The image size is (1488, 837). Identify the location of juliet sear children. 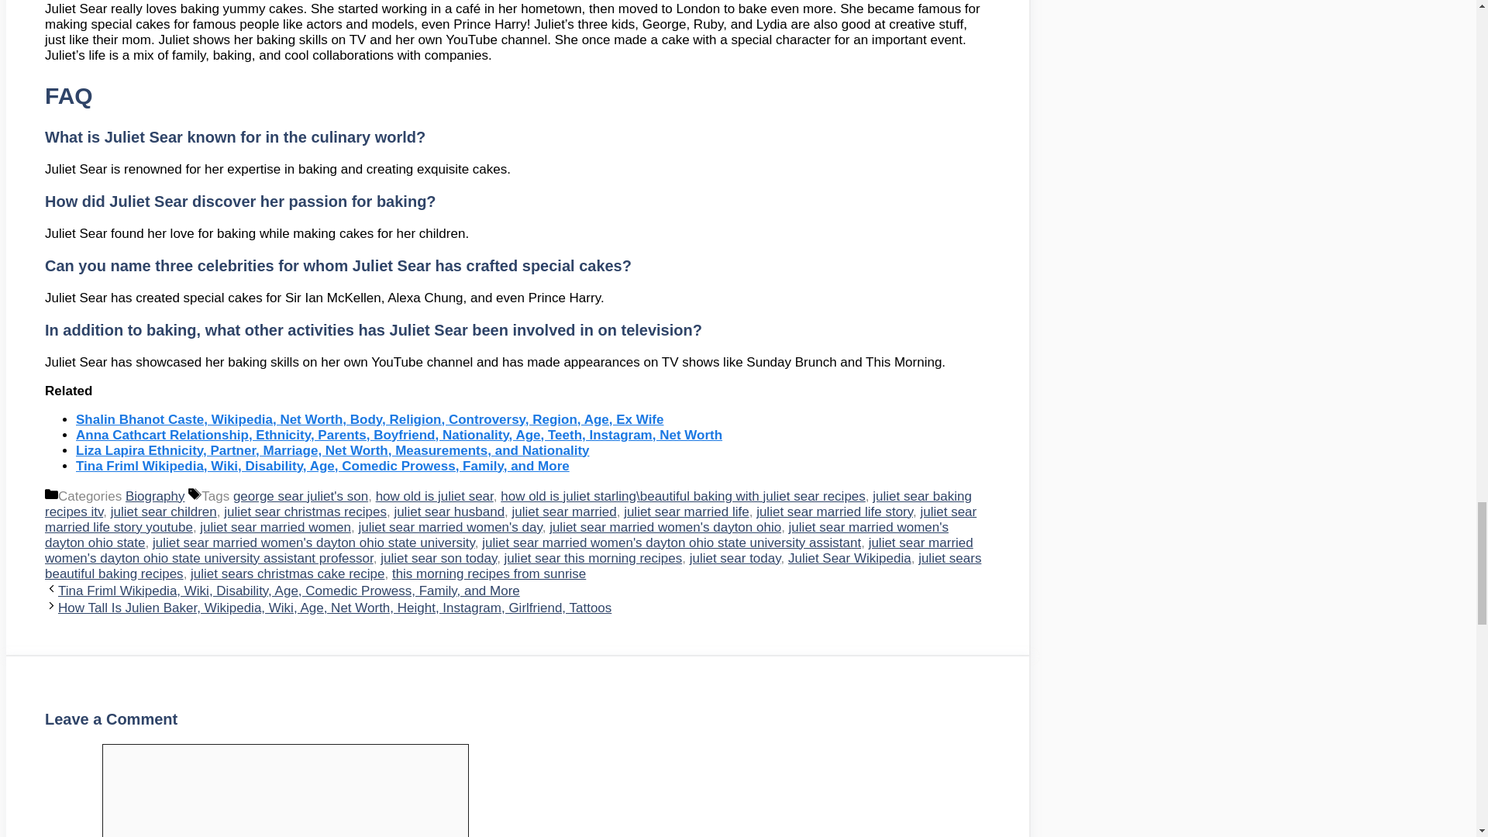
(164, 511).